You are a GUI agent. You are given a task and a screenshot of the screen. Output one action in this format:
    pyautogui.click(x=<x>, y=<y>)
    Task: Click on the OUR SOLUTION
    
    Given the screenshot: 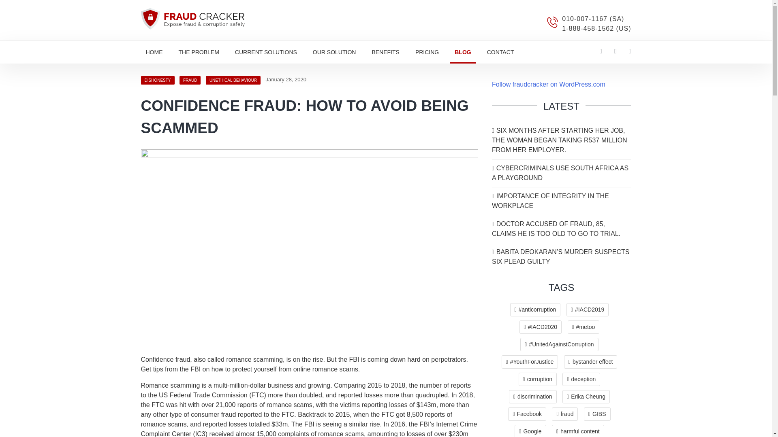 What is the action you would take?
    pyautogui.click(x=334, y=53)
    